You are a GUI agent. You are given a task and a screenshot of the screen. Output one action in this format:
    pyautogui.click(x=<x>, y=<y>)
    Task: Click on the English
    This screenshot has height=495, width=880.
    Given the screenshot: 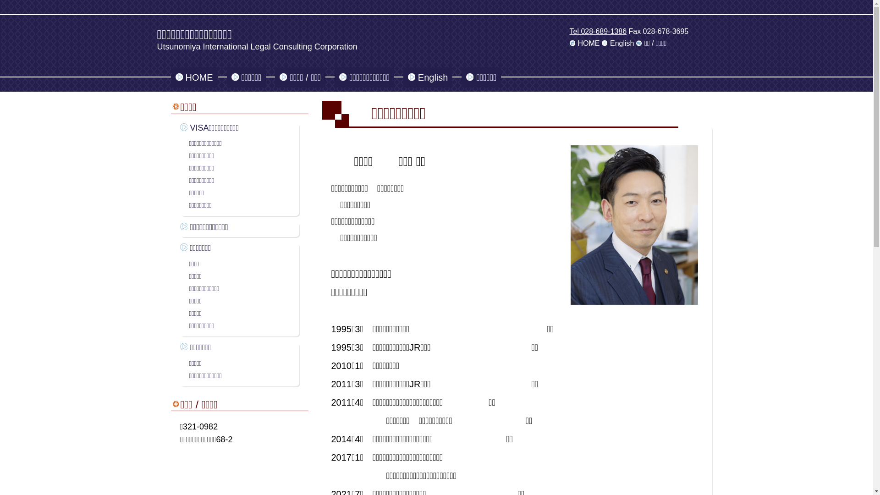 What is the action you would take?
    pyautogui.click(x=618, y=43)
    